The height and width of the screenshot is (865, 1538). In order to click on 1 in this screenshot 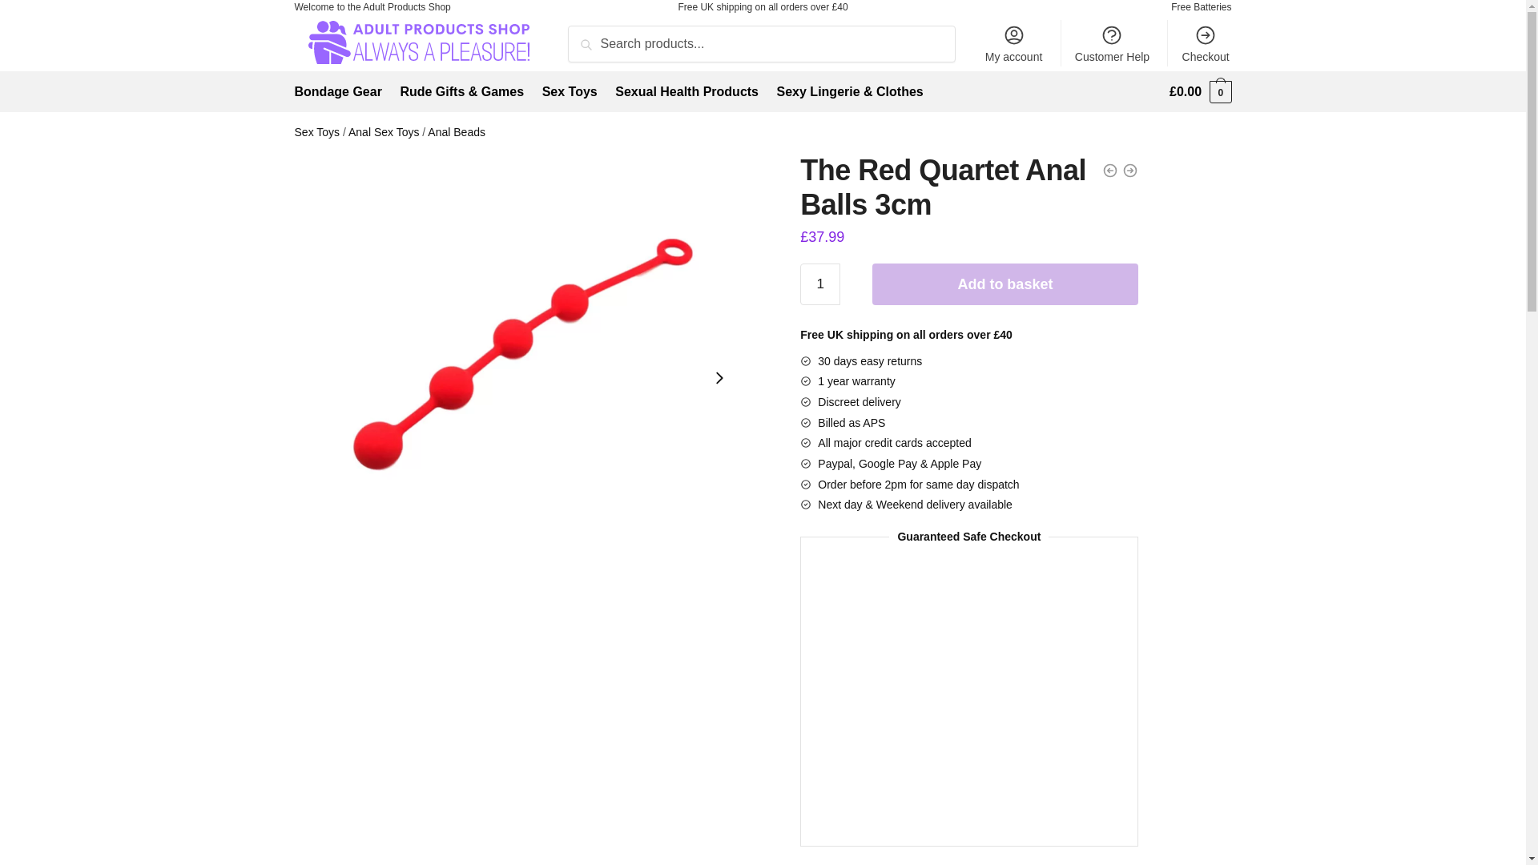, I will do `click(819, 284)`.